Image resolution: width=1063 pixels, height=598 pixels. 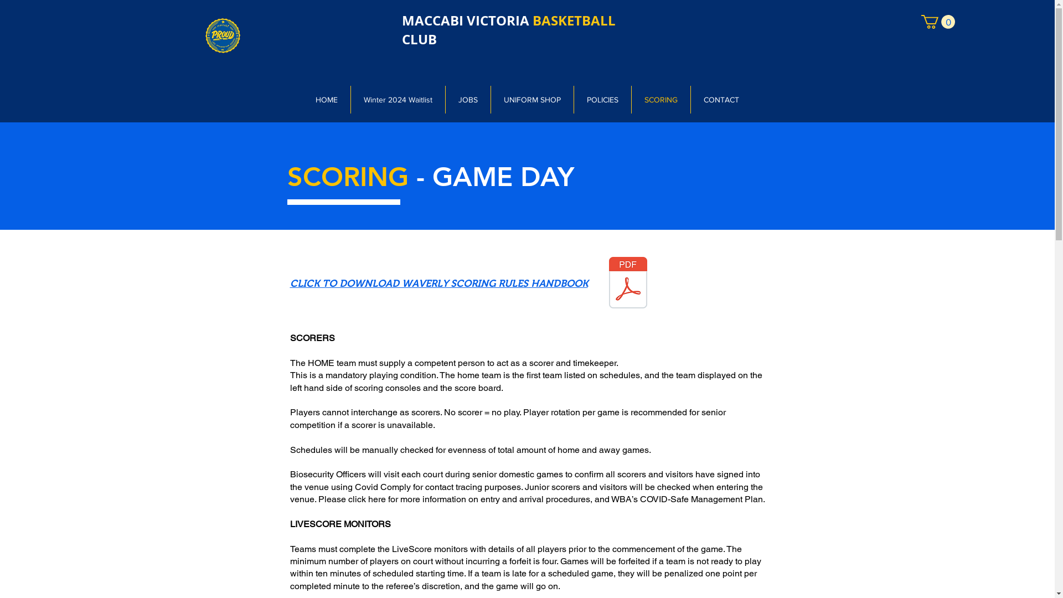 I want to click on SCORING, so click(x=660, y=100).